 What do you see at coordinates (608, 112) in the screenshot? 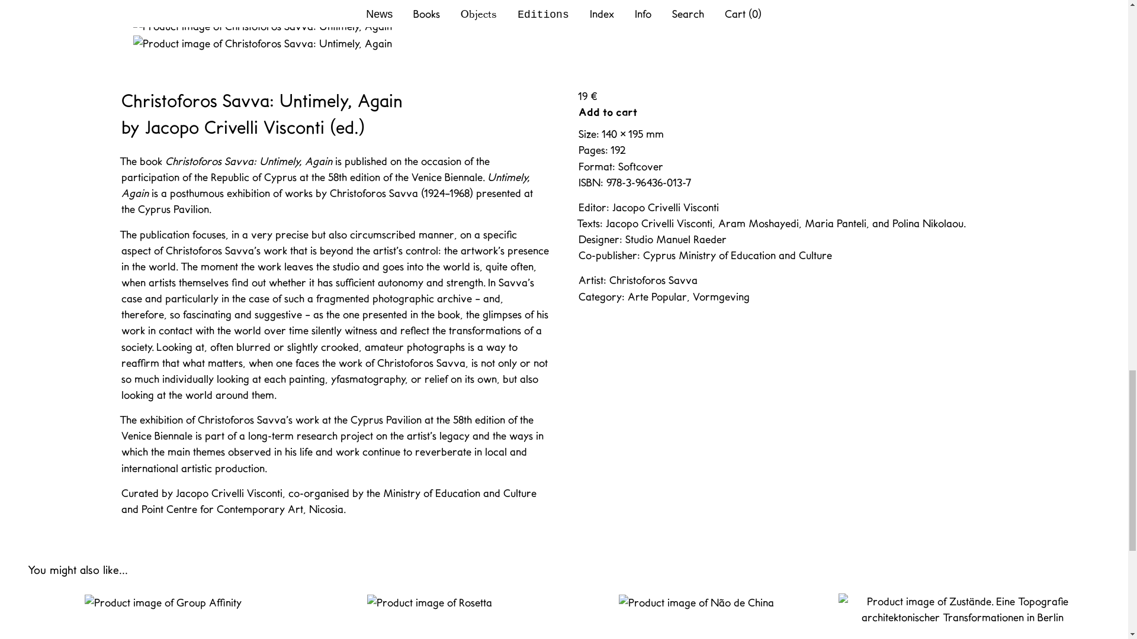
I see `Add to cart` at bounding box center [608, 112].